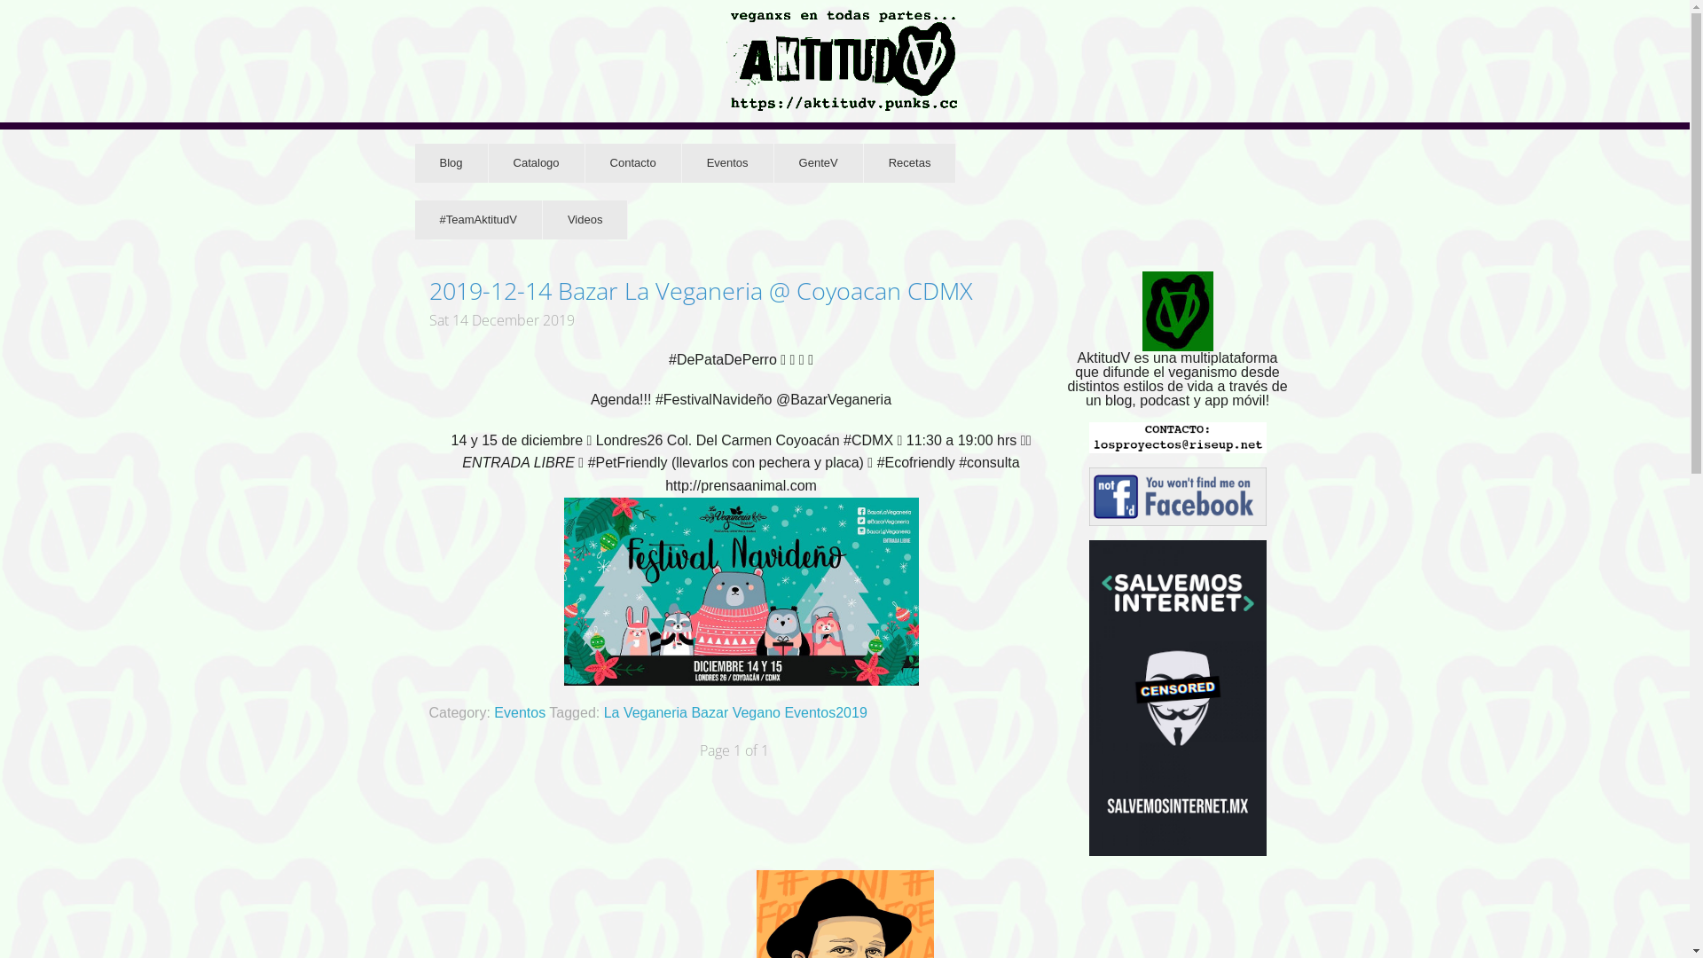 The height and width of the screenshot is (958, 1703). I want to click on La Veganeria, so click(647, 713).